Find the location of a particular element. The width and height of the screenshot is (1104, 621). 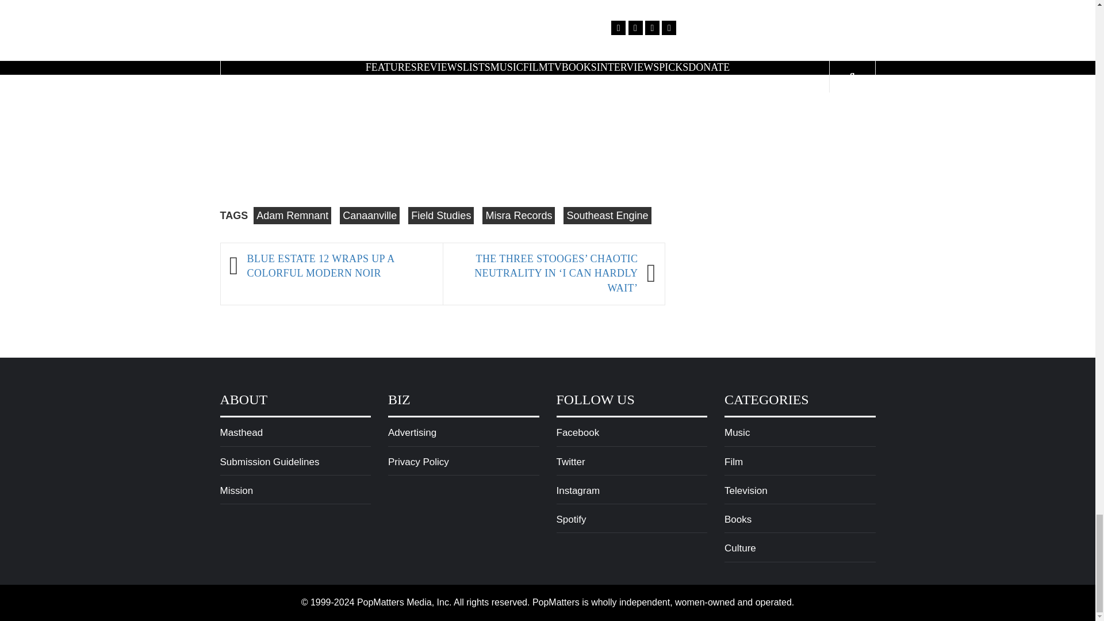

BLUE ESTATE 12 WRAPS UP A COLORFUL MODERN NOIR is located at coordinates (339, 267).